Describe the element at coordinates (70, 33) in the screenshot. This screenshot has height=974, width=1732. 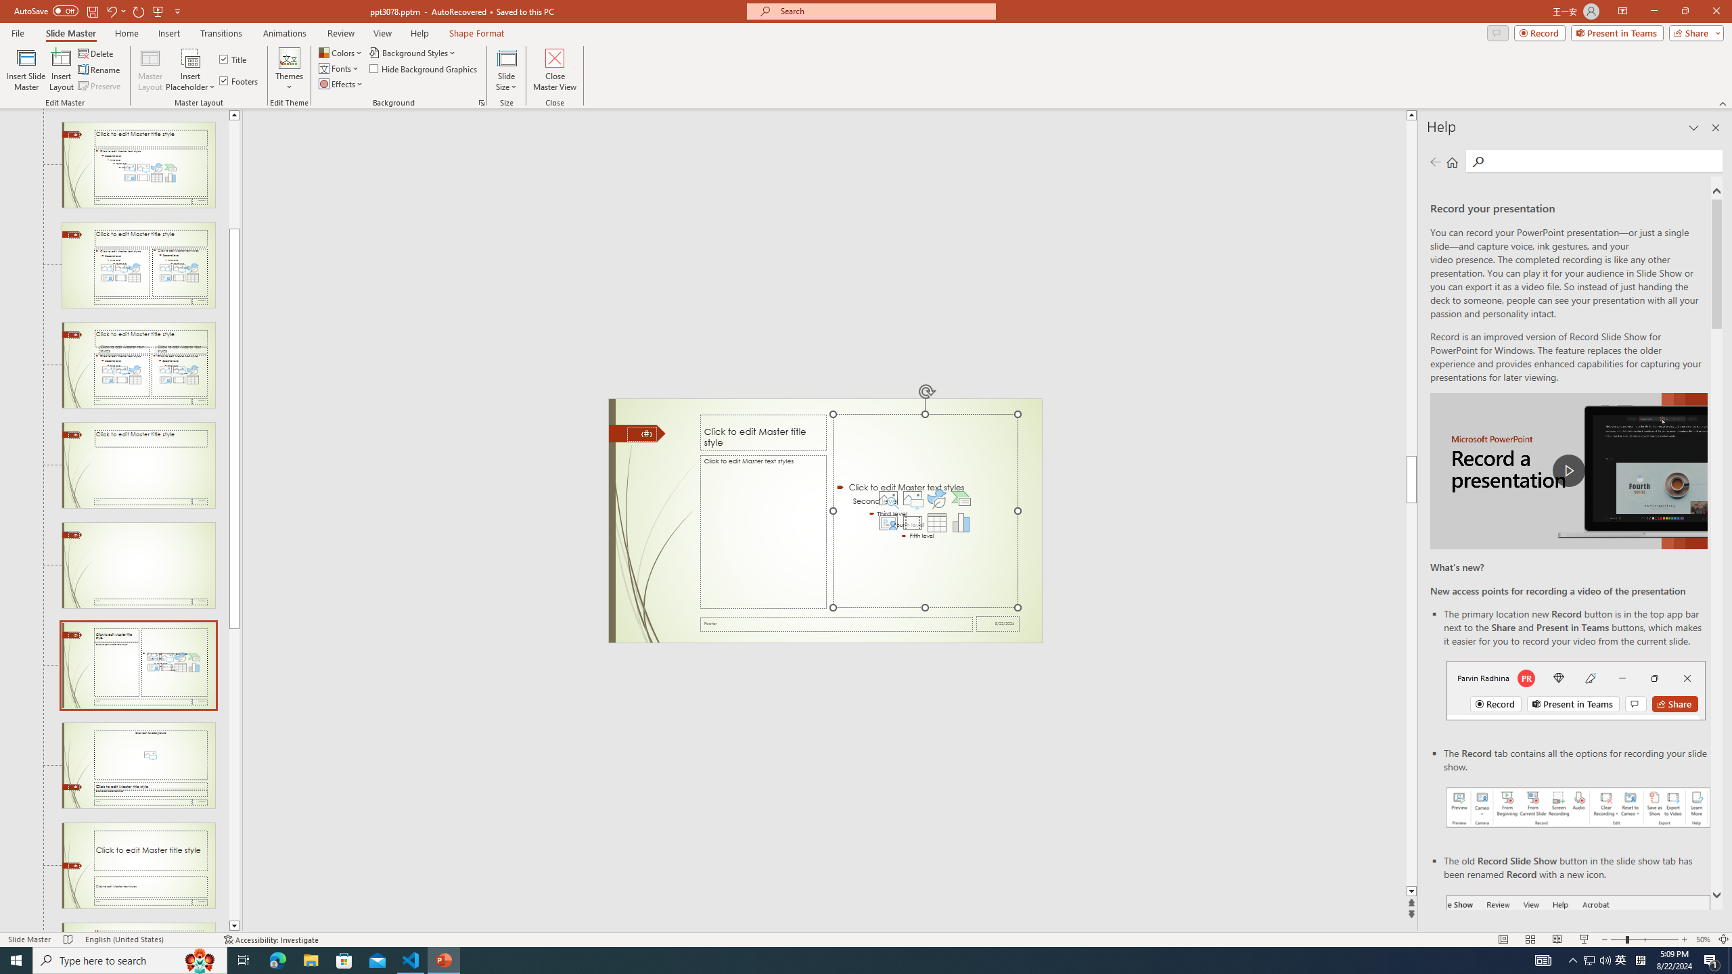
I see `Slide Master` at that location.